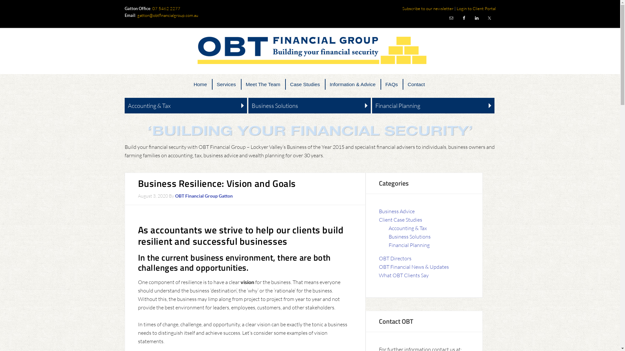  Describe the element at coordinates (168, 15) in the screenshot. I see `gatton@obtfinancialgroup.com.au` at that location.